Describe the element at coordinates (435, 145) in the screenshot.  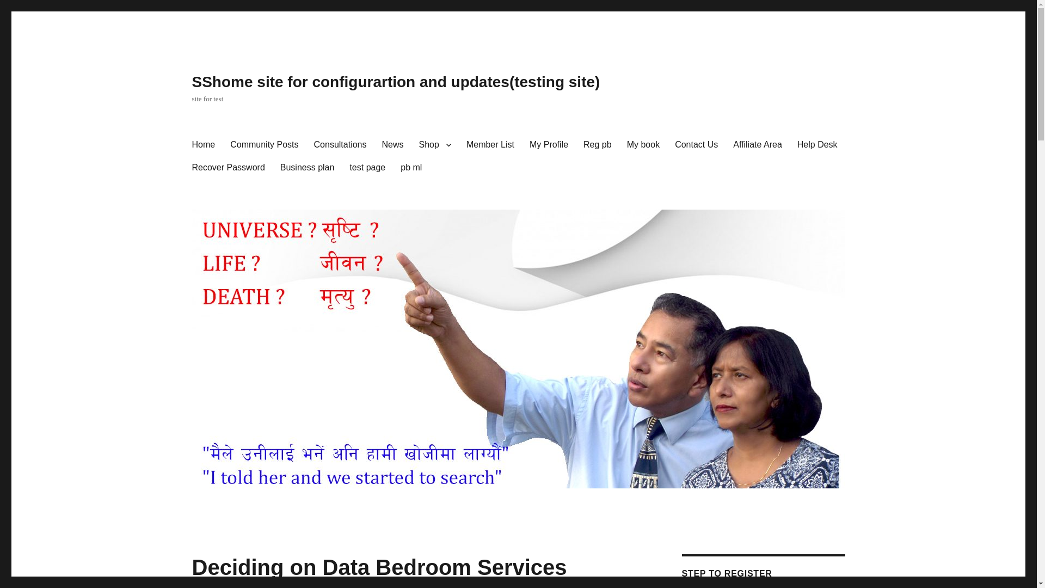
I see `Shop` at that location.